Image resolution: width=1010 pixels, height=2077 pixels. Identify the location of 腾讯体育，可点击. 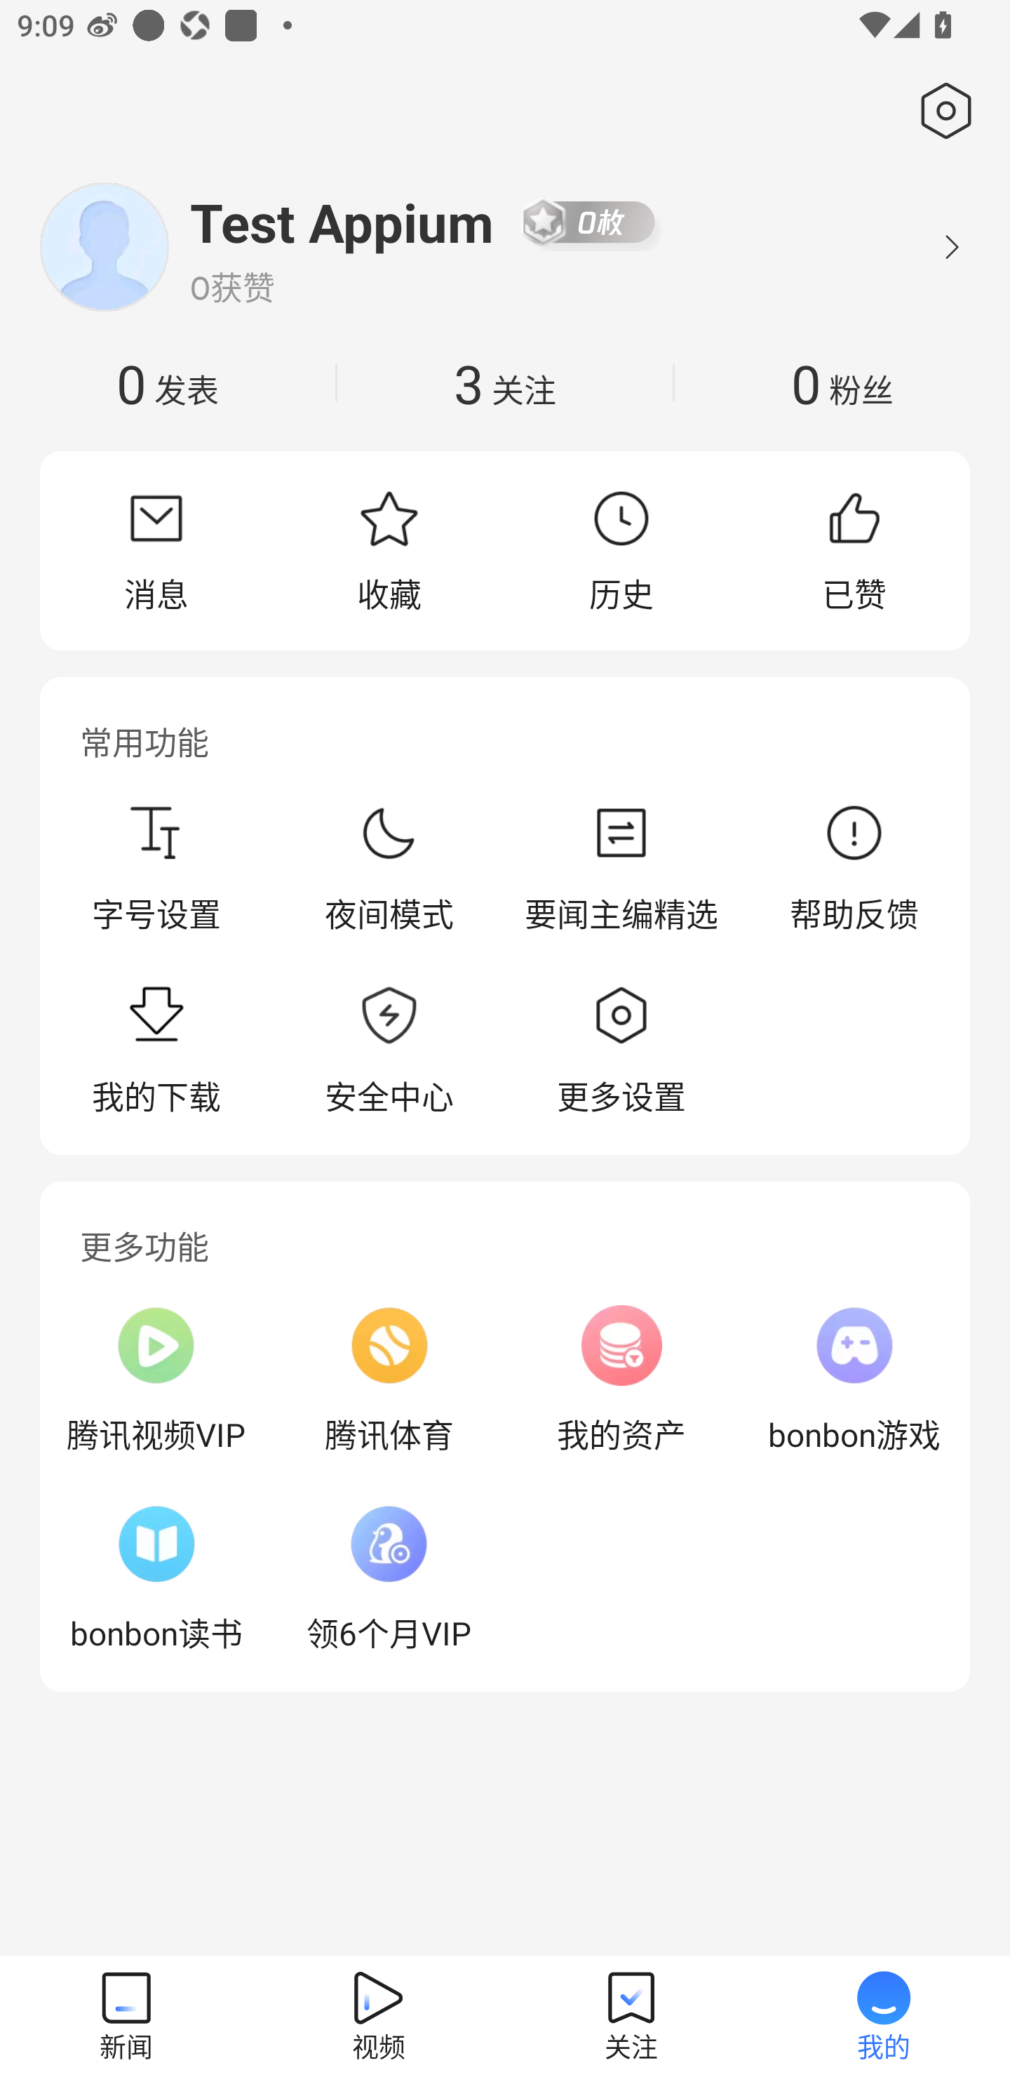
(389, 1380).